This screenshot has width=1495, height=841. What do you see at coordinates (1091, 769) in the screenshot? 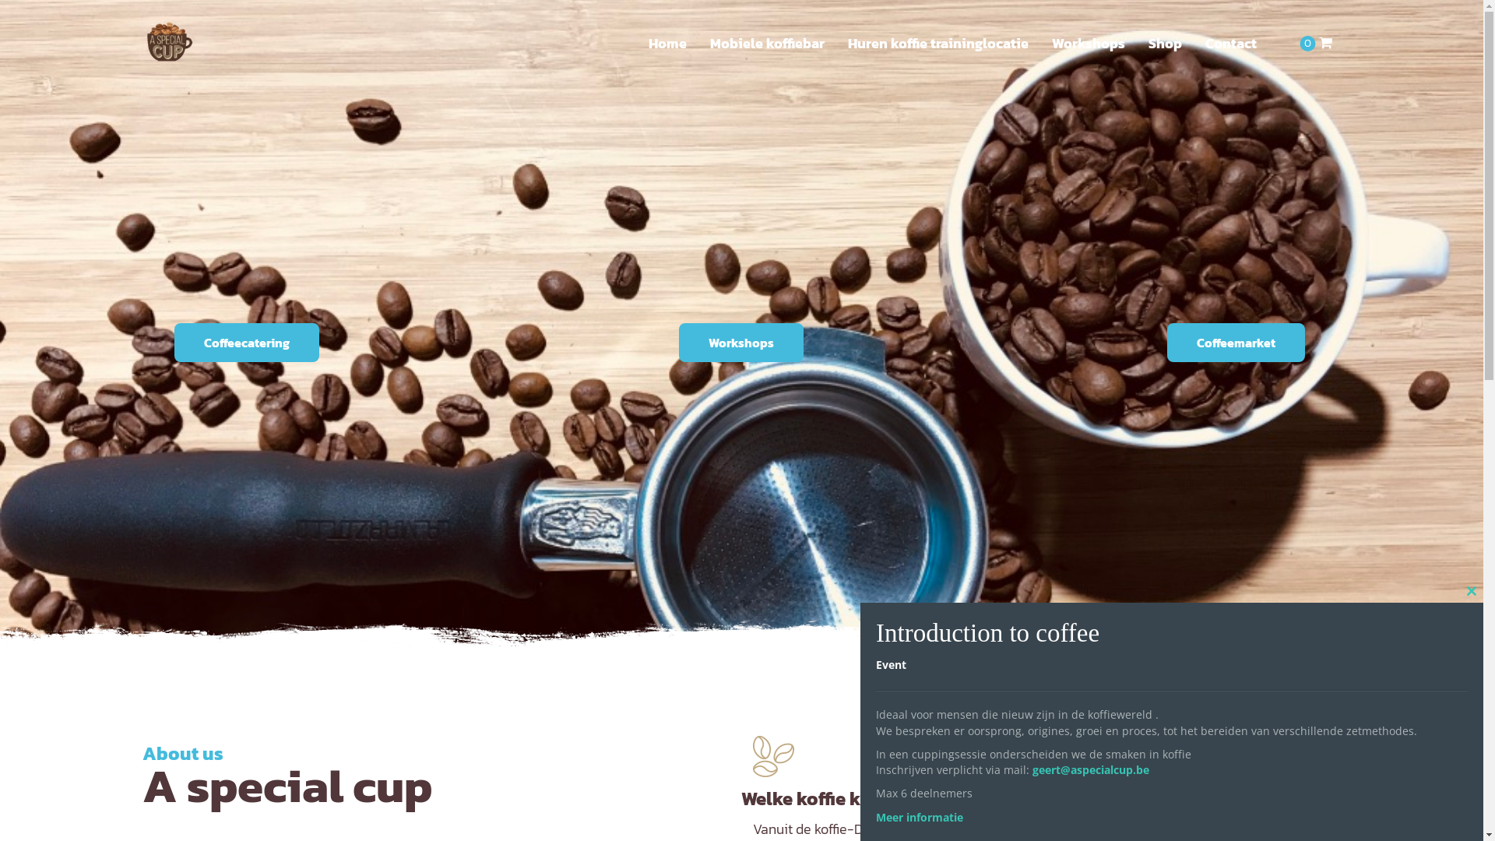
I see `geert@aspecialcup.be` at bounding box center [1091, 769].